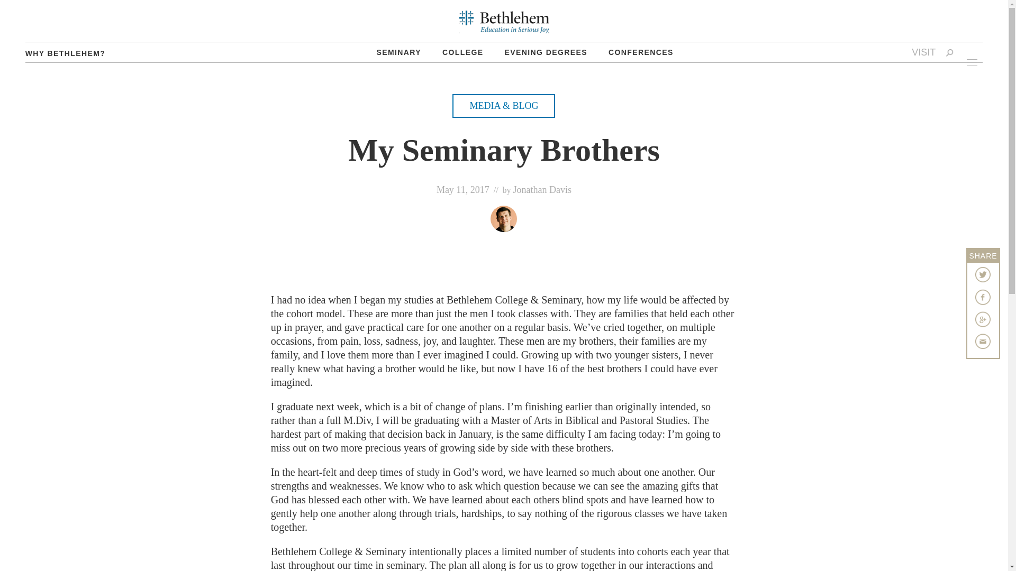  I want to click on WHY BETHLEHEM?, so click(66, 53).